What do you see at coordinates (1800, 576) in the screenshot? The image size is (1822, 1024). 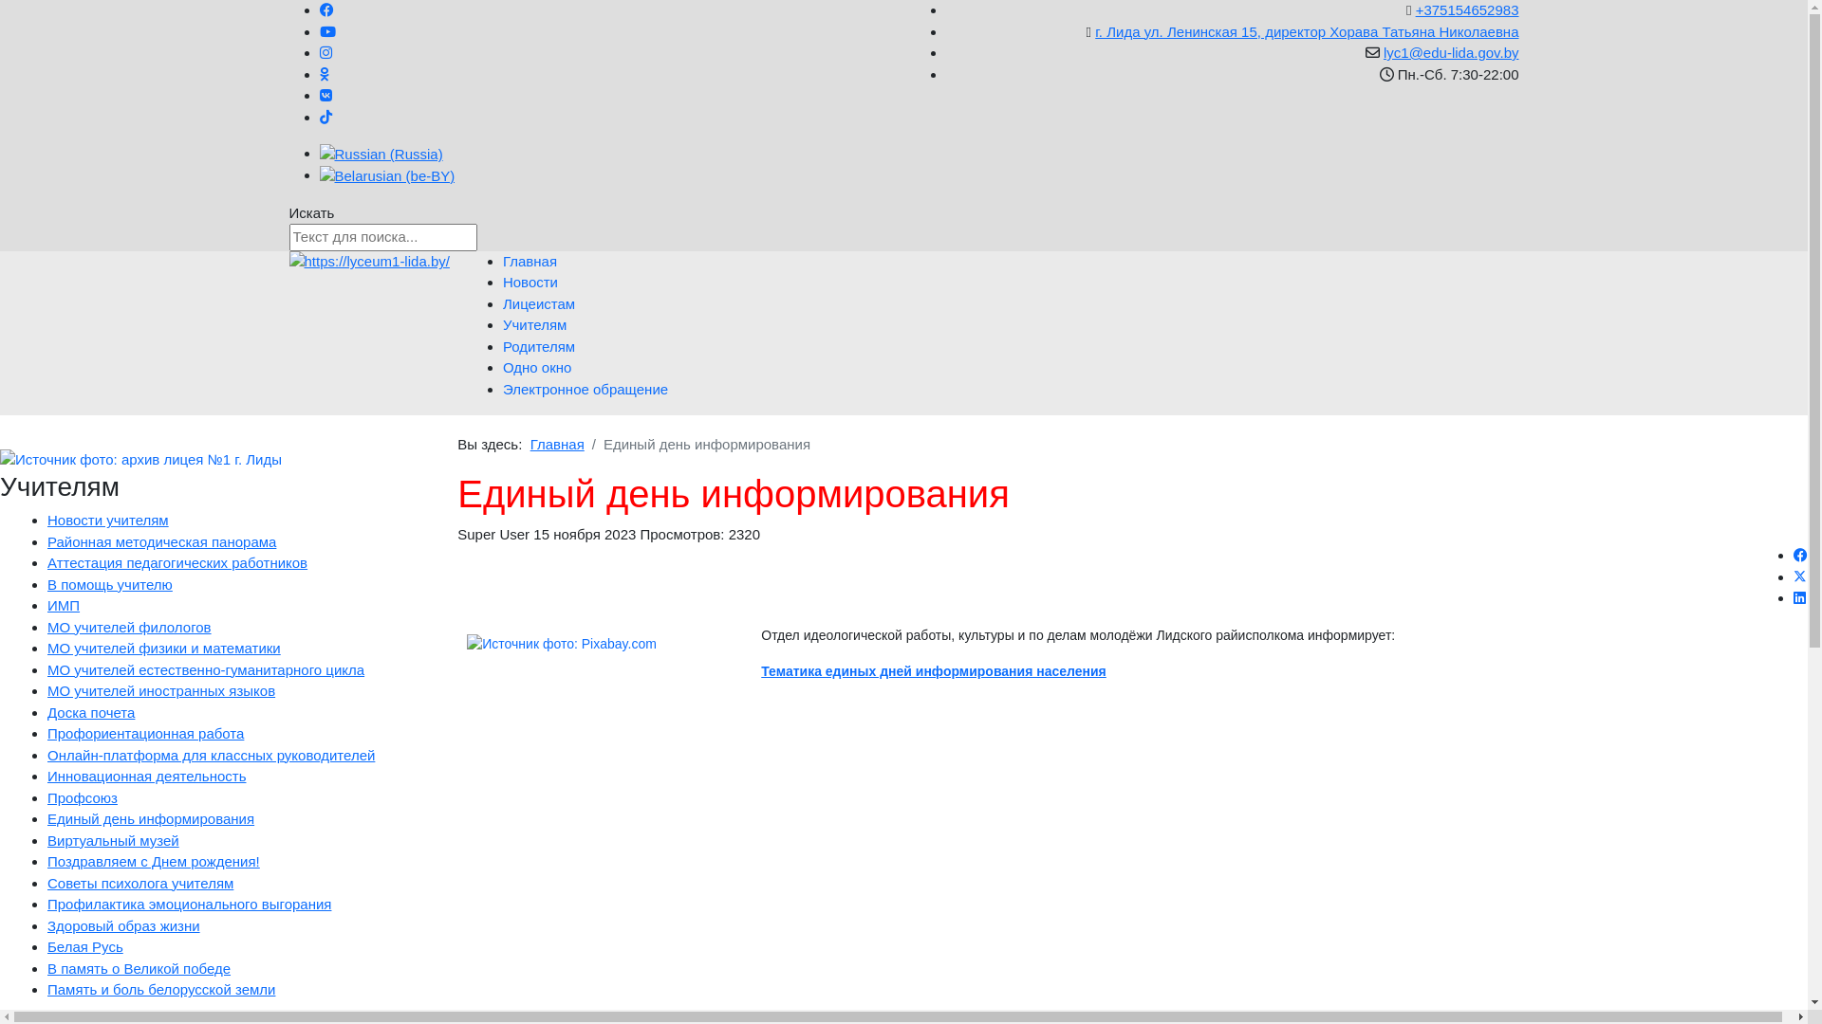 I see `Twitter` at bounding box center [1800, 576].